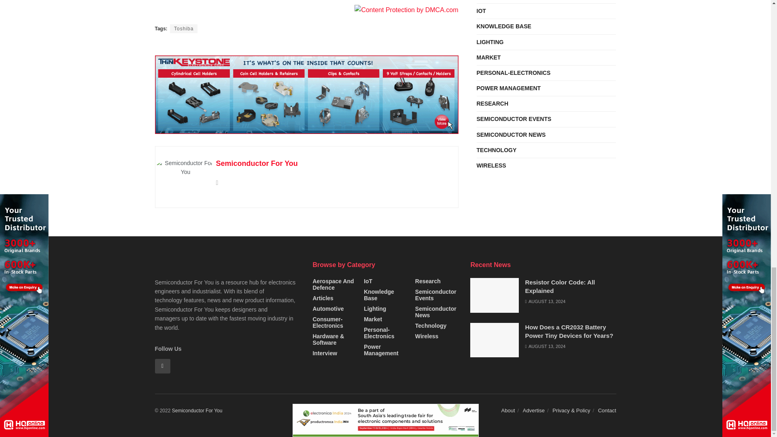  I want to click on Content Protection by DMCA.com, so click(406, 10).